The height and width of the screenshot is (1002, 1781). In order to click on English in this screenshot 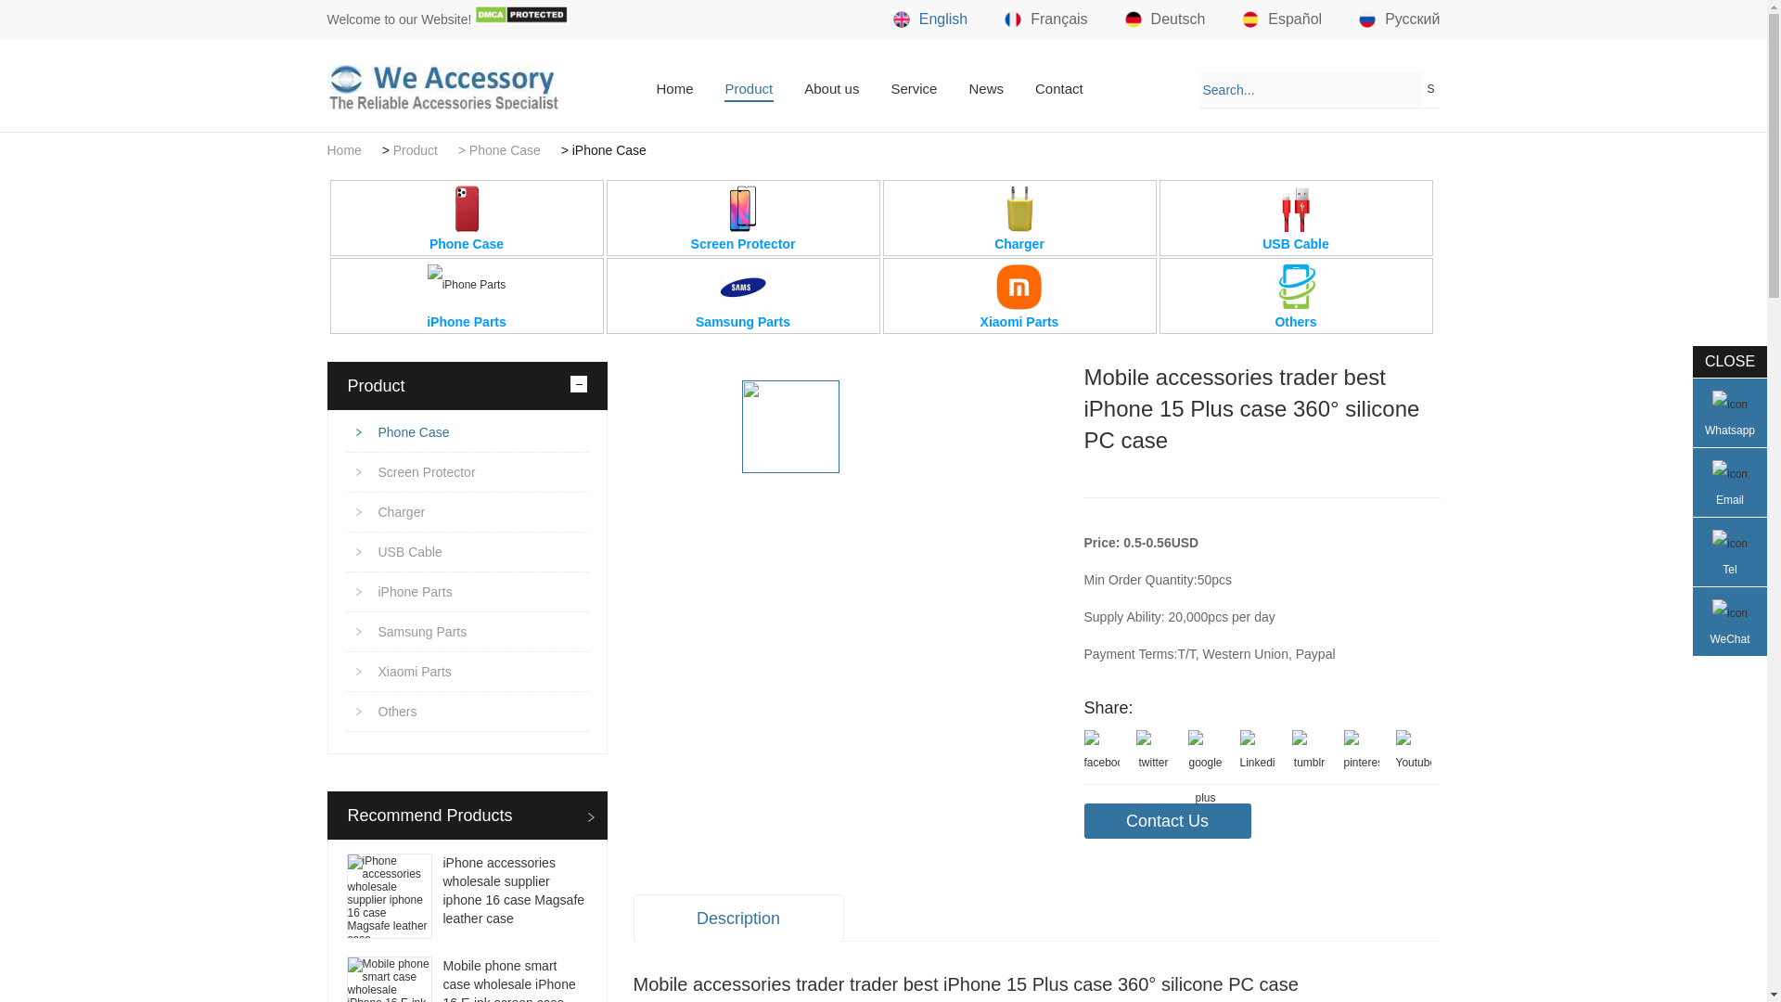, I will do `click(929, 19)`.